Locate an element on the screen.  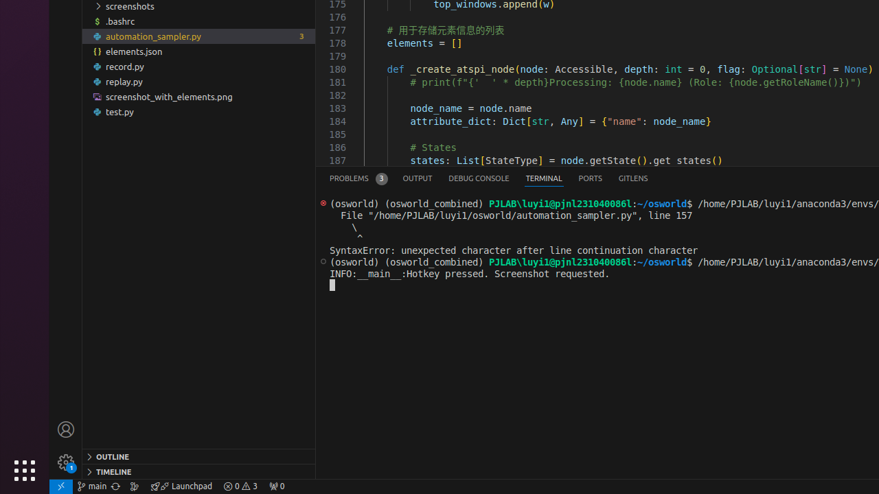
rocket gitlens-unplug Launchpad, GitLens Launchpad ᴘʀᴇᴠɪᴇᴡ    &mdash;    [$(question)](command:gitlens.launchpad.indicator.action?%22info%22 "What is this?") [$(gear)](command:workbench.action.openSettings?%22gitlens.launchpad%22 "Settings")  |  [$(circle-slash) Hide](command:gitlens.launchpad.indicator.action?%22hide%22 "Hide") --- [Launchpad](command:gitlens.launchpad.indicator.action?%info%22 "Learn about Launchpad") organizes your pull requests into actionable groups to help you focus and keep your team unblocked. It's always accessible using the `GitLens: Open Launchpad` command from the Command Palette. --- [Connect an integration](command:gitlens.showLaunchpad?%7B%22source%22%3A%22launchpad-indicator%22%7D "Connect an integration") to get started. is located at coordinates (181, 486).